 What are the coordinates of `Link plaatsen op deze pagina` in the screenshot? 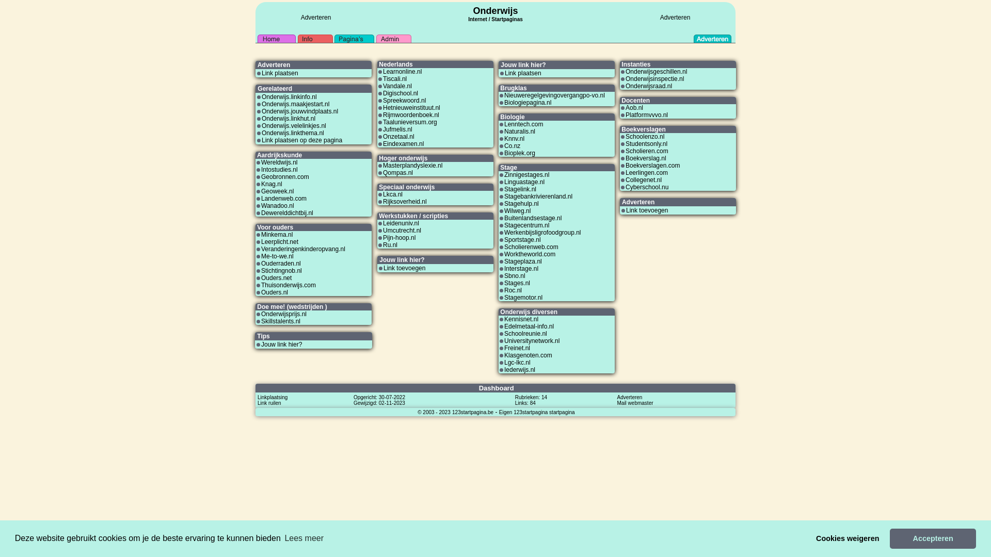 It's located at (301, 140).